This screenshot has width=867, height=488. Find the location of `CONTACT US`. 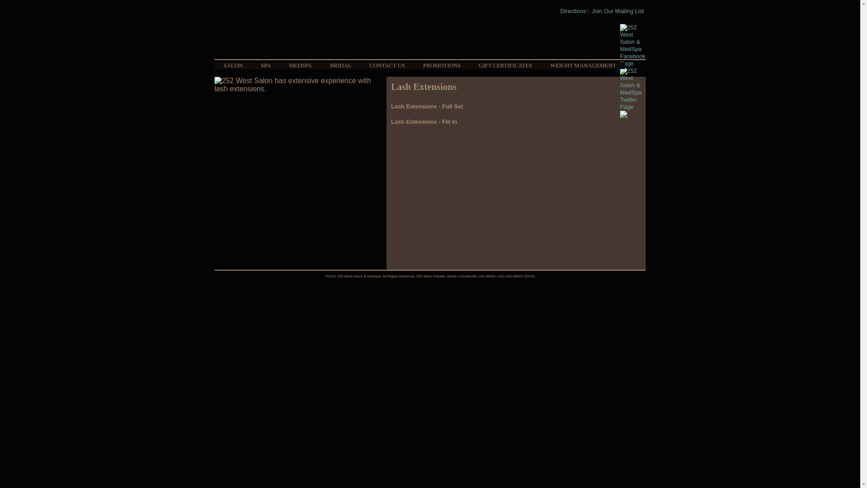

CONTACT US is located at coordinates (387, 66).